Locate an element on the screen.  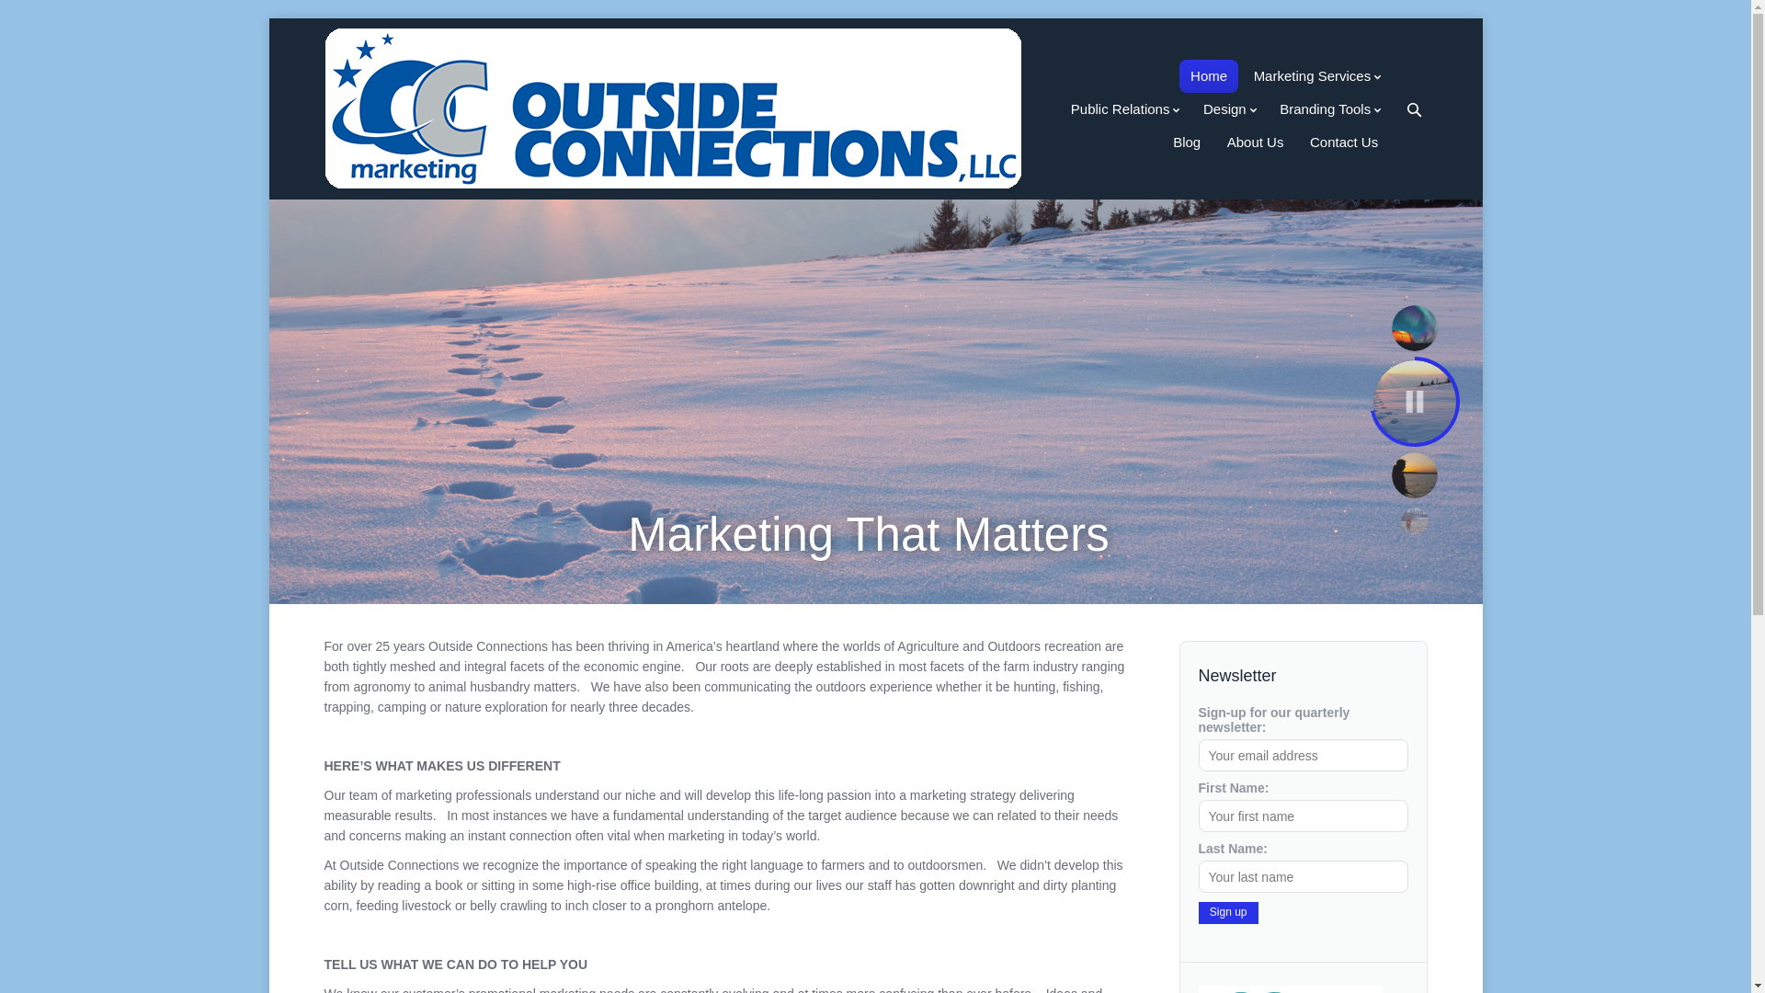
Marketing Services is located at coordinates (1315, 75).